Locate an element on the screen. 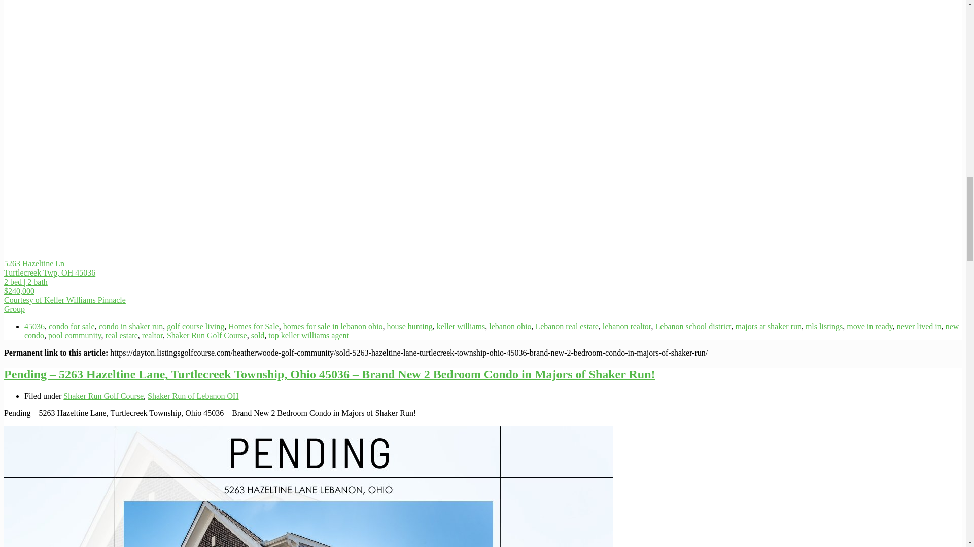 The width and height of the screenshot is (974, 547). homes for sale in lebanon ohio is located at coordinates (333, 326).